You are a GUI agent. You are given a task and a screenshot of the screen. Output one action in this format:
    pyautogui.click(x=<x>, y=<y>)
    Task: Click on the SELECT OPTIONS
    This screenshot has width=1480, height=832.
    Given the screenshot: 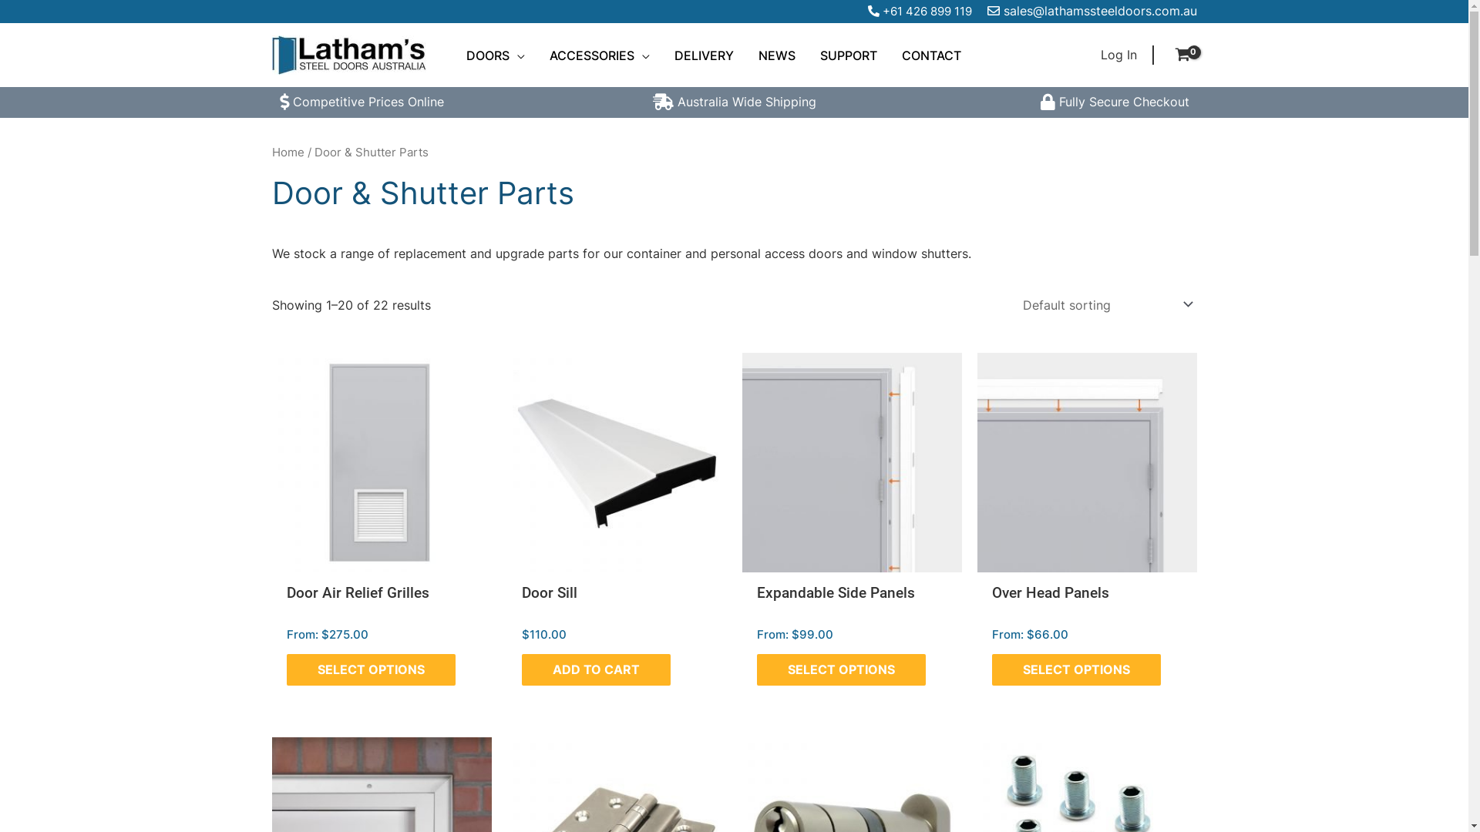 What is the action you would take?
    pyautogui.click(x=372, y=670)
    